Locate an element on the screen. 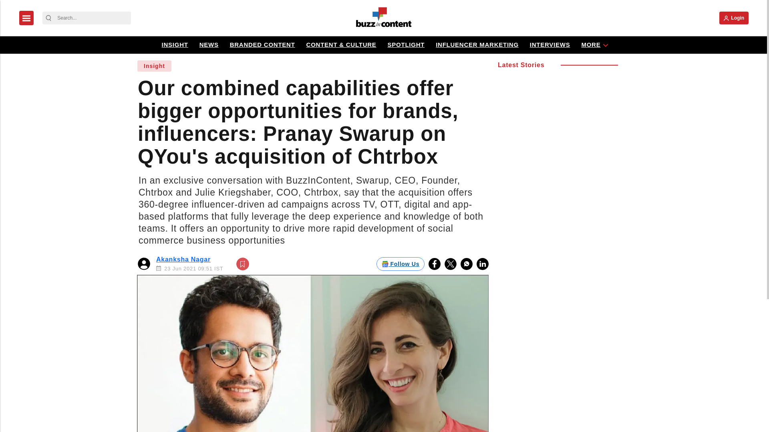  NEWS is located at coordinates (209, 45).